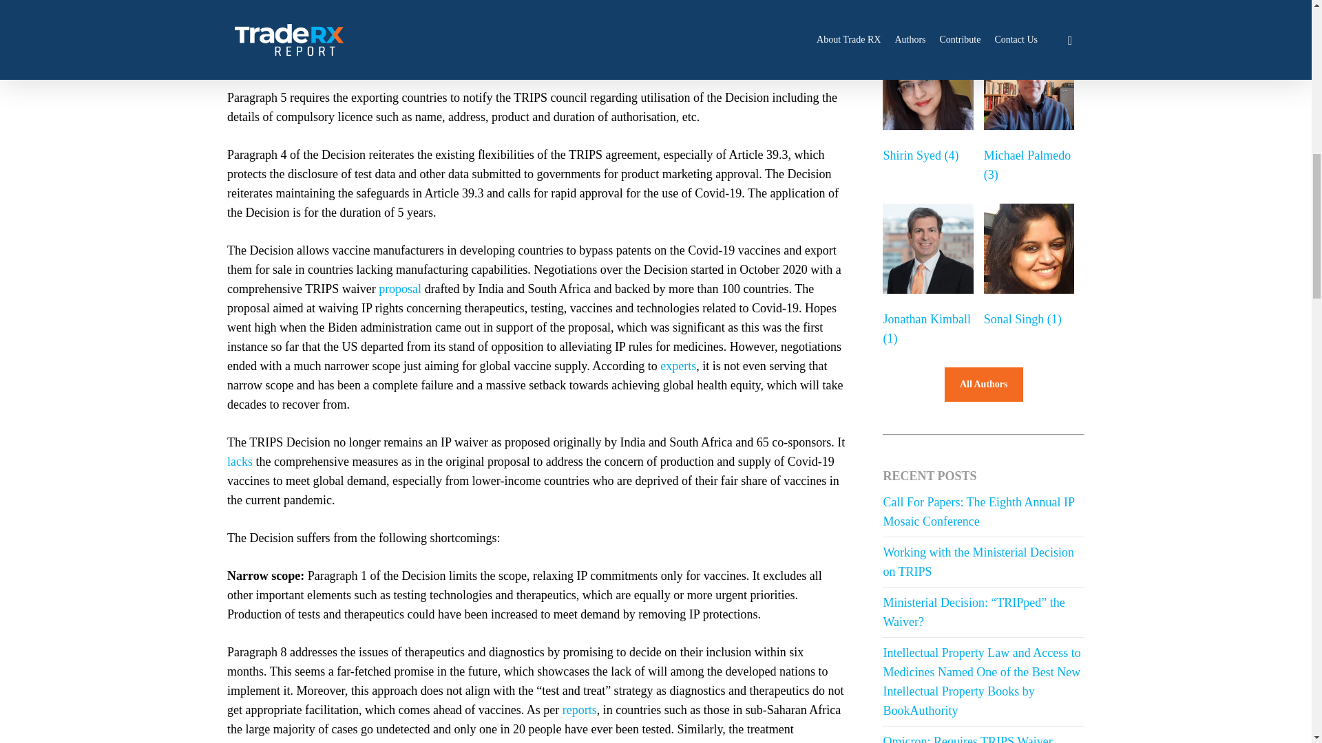 The height and width of the screenshot is (743, 1322). I want to click on lacks, so click(240, 461).